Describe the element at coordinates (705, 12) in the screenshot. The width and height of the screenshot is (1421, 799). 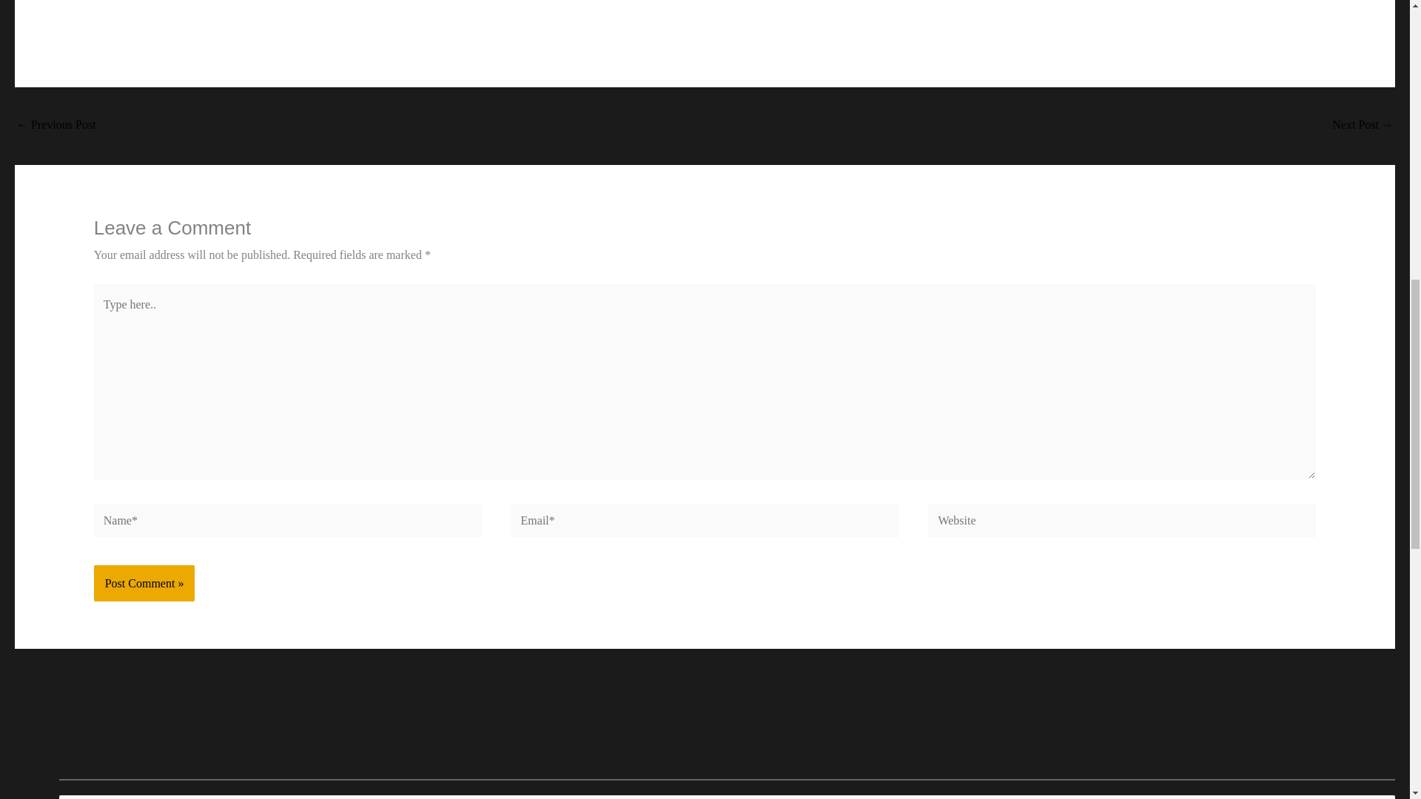
I see `Like or Reblog` at that location.